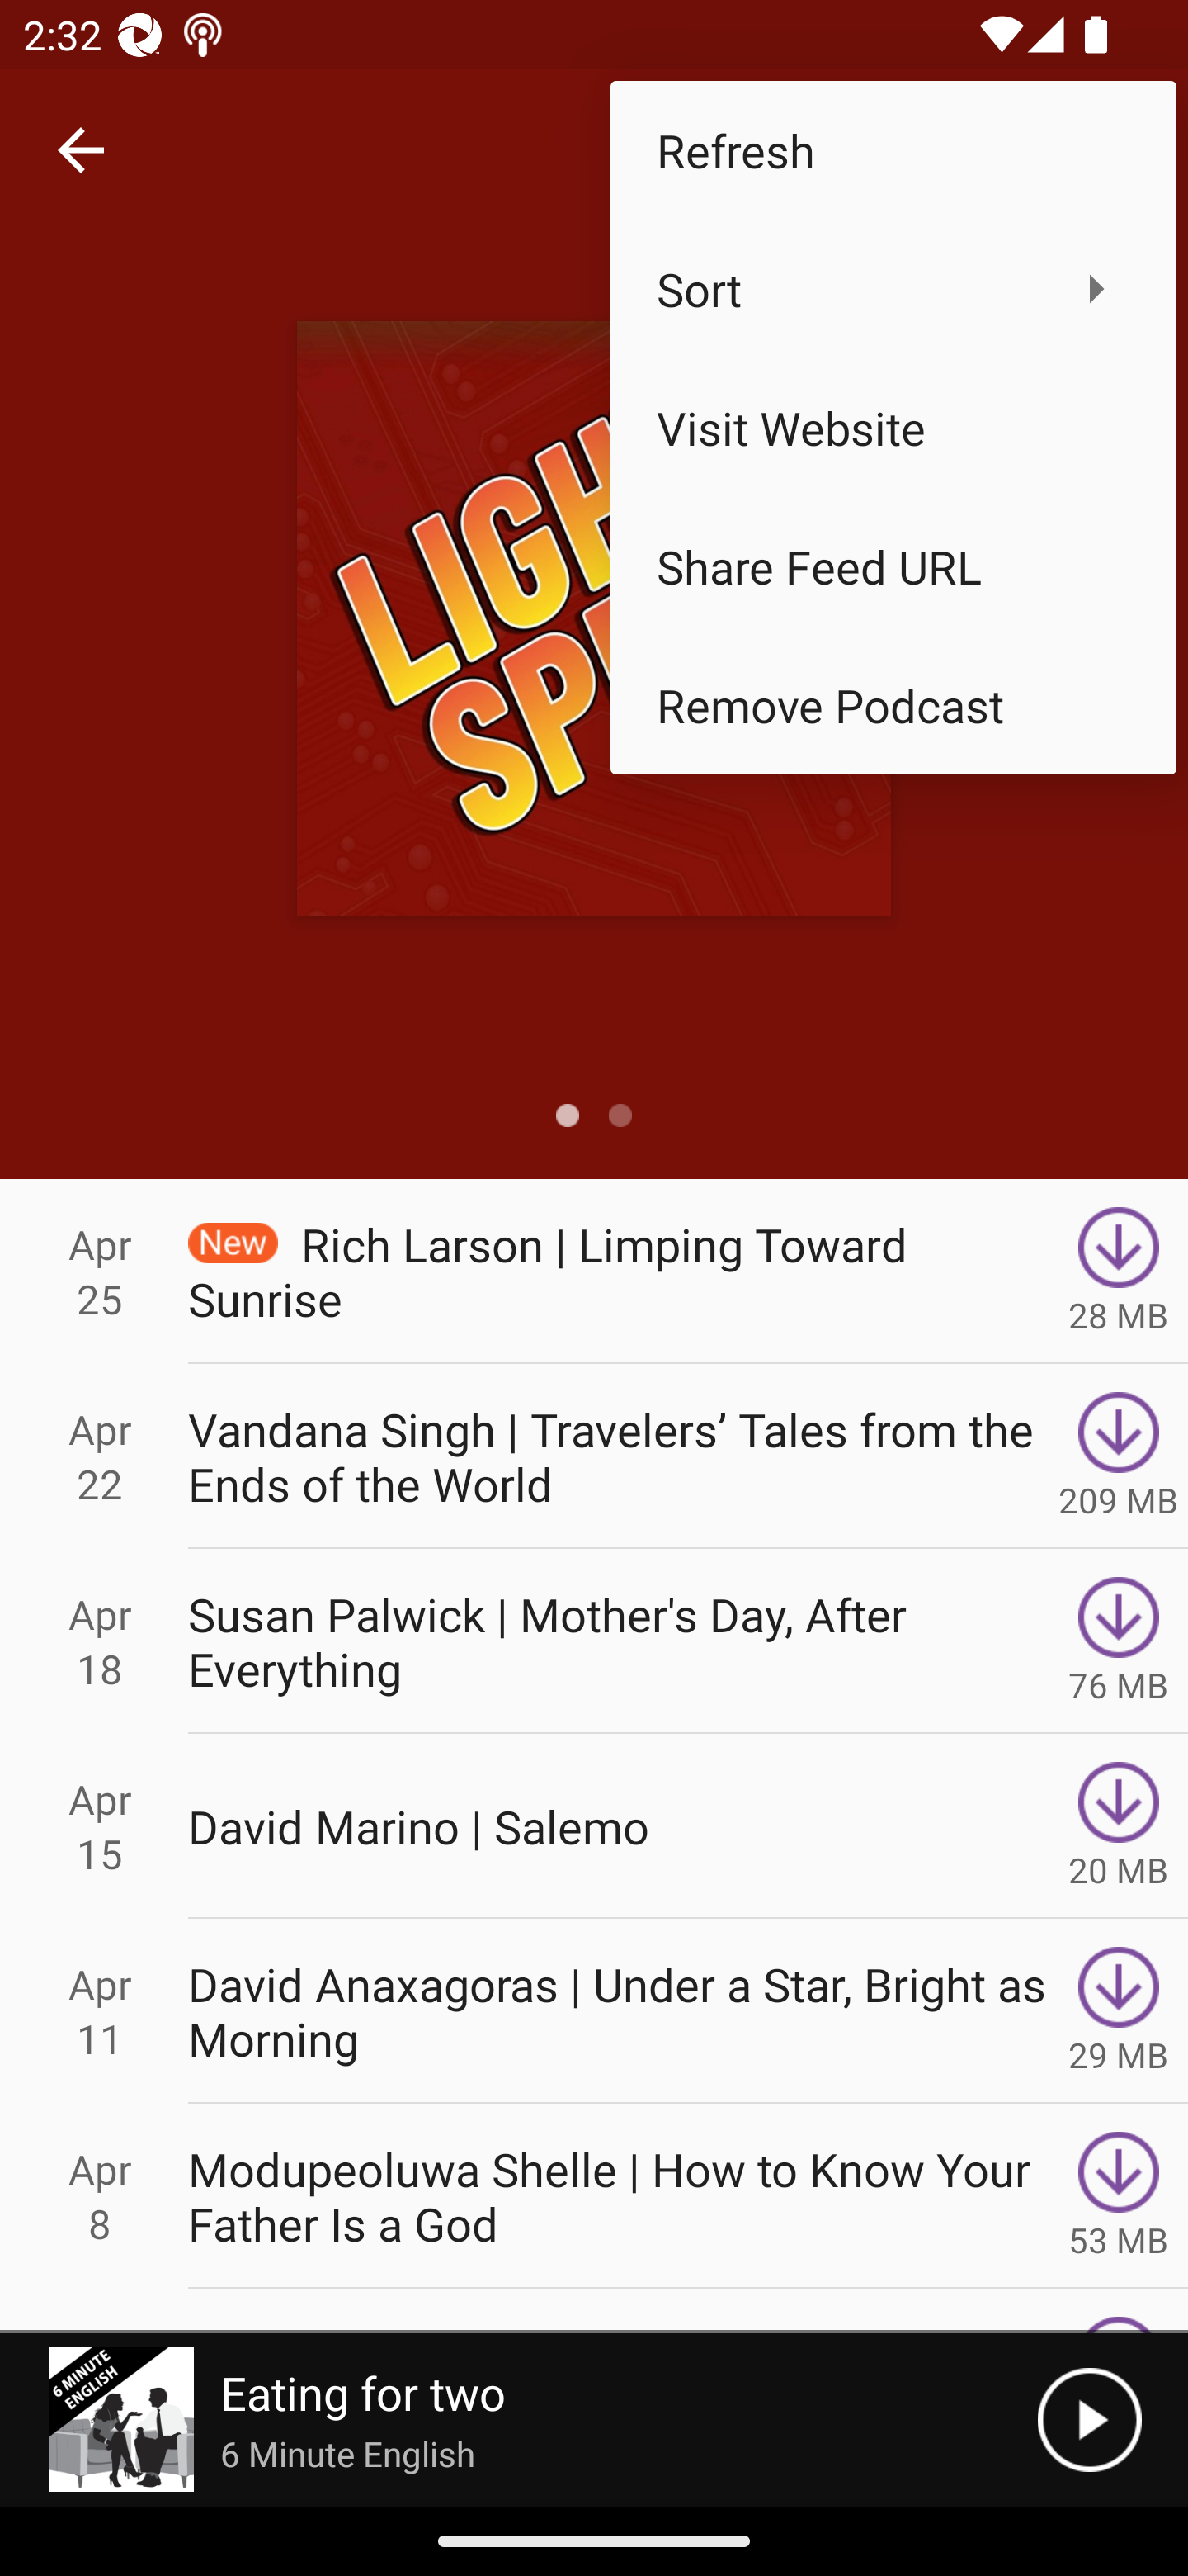  What do you see at coordinates (893, 149) in the screenshot?
I see `Refresh` at bounding box center [893, 149].